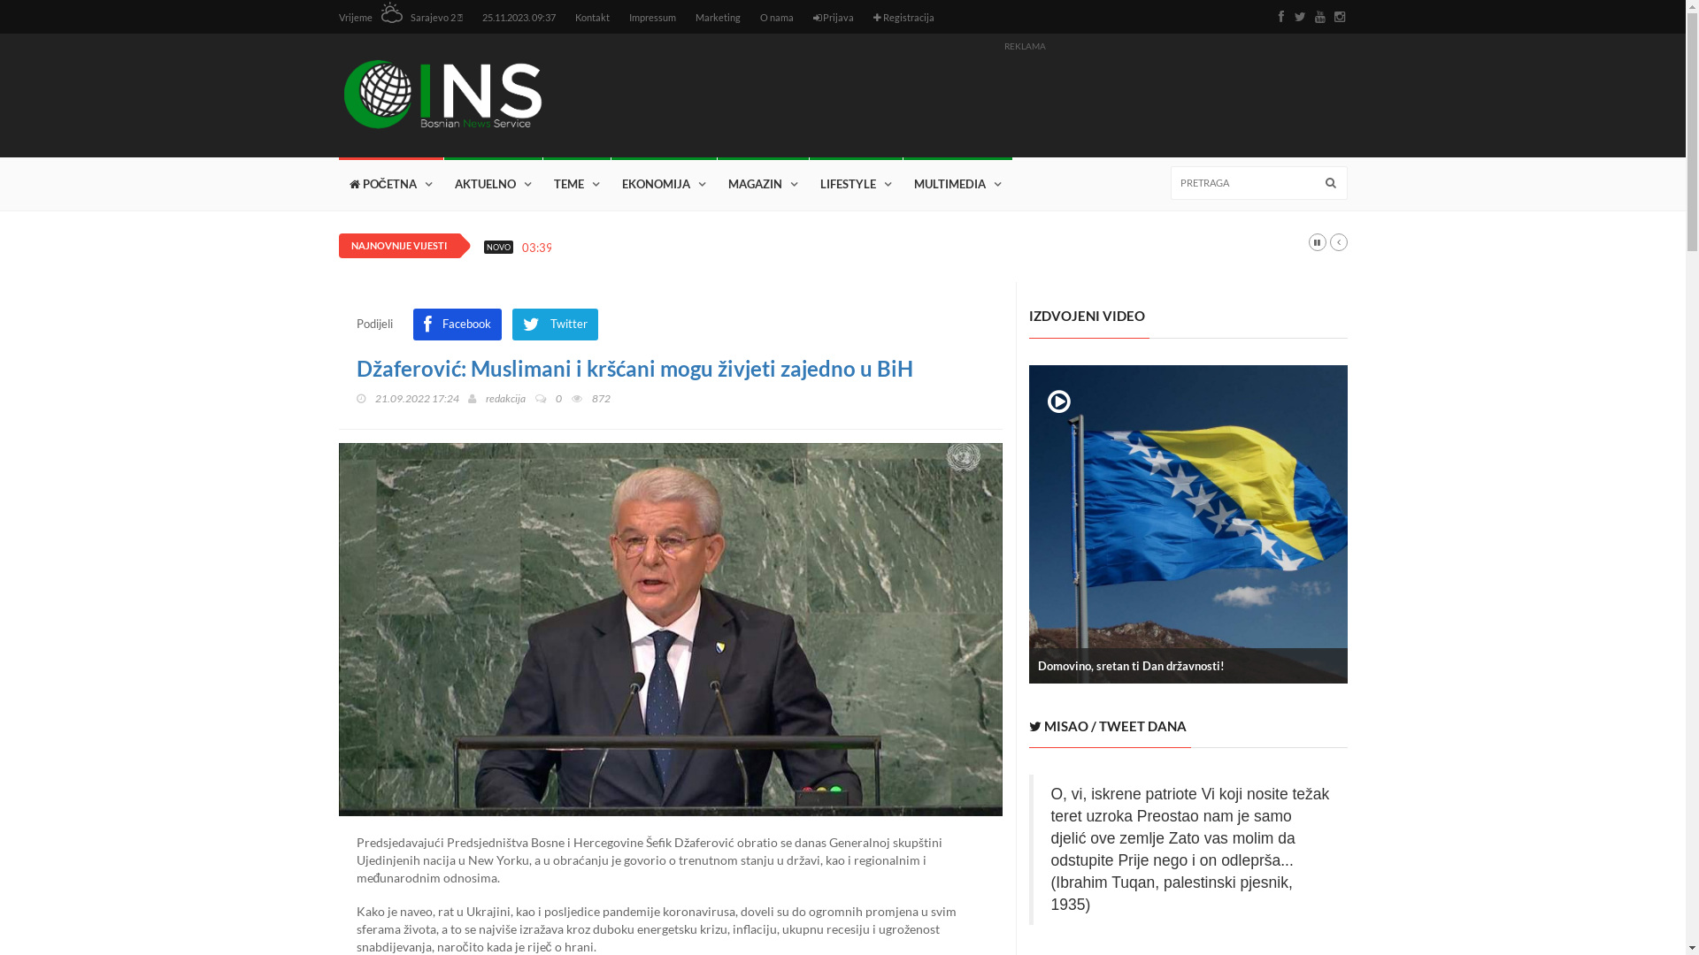  I want to click on MAGAZIN, so click(763, 184).